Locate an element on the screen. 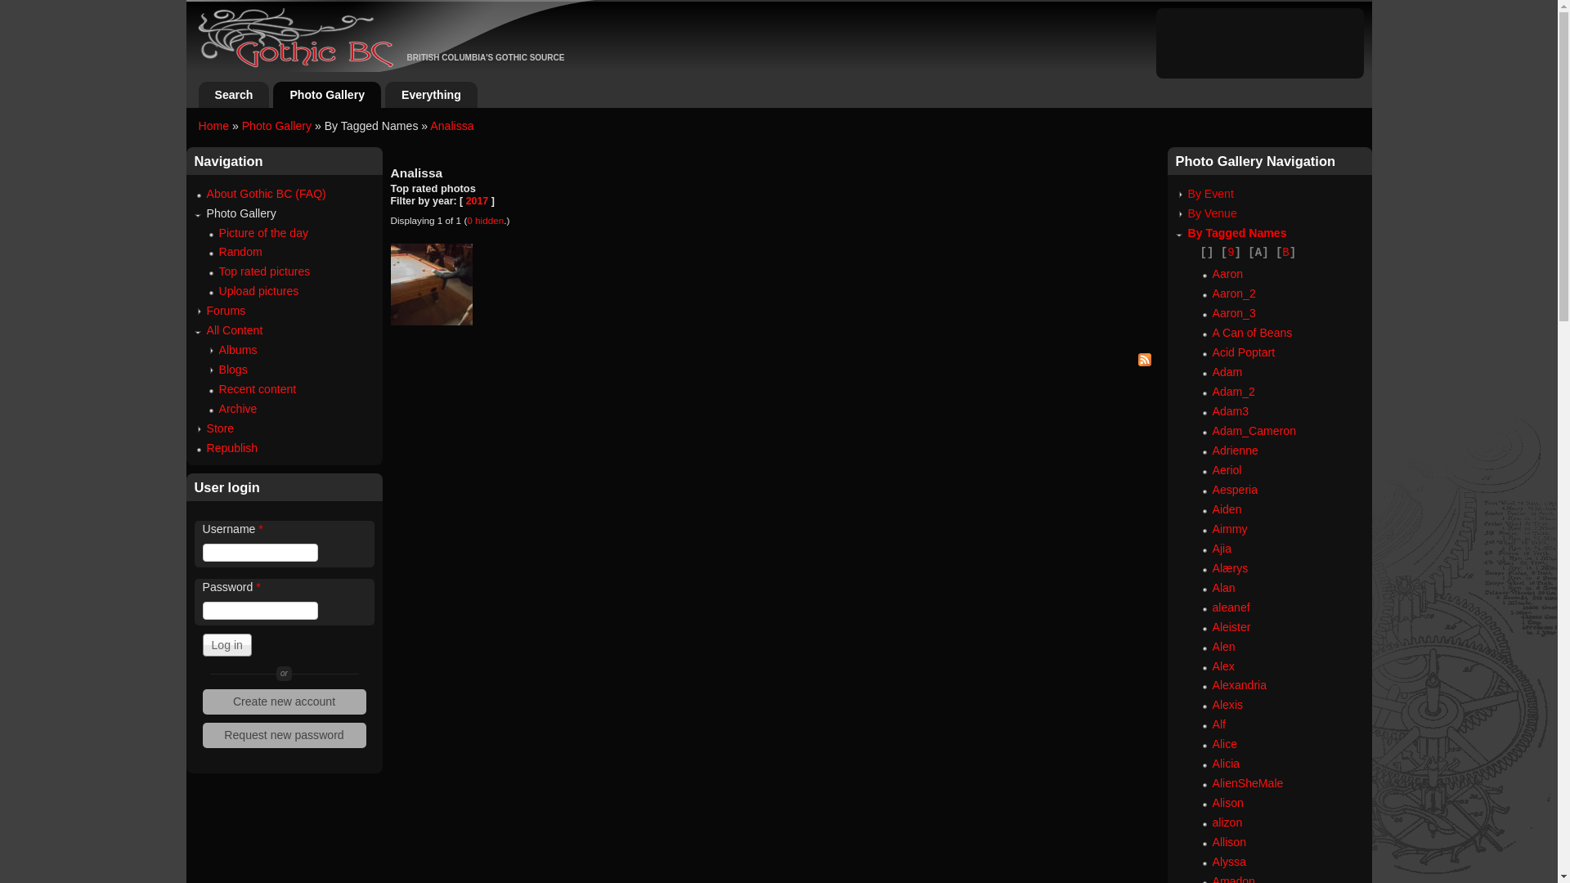  Aaron is located at coordinates (1227, 274).